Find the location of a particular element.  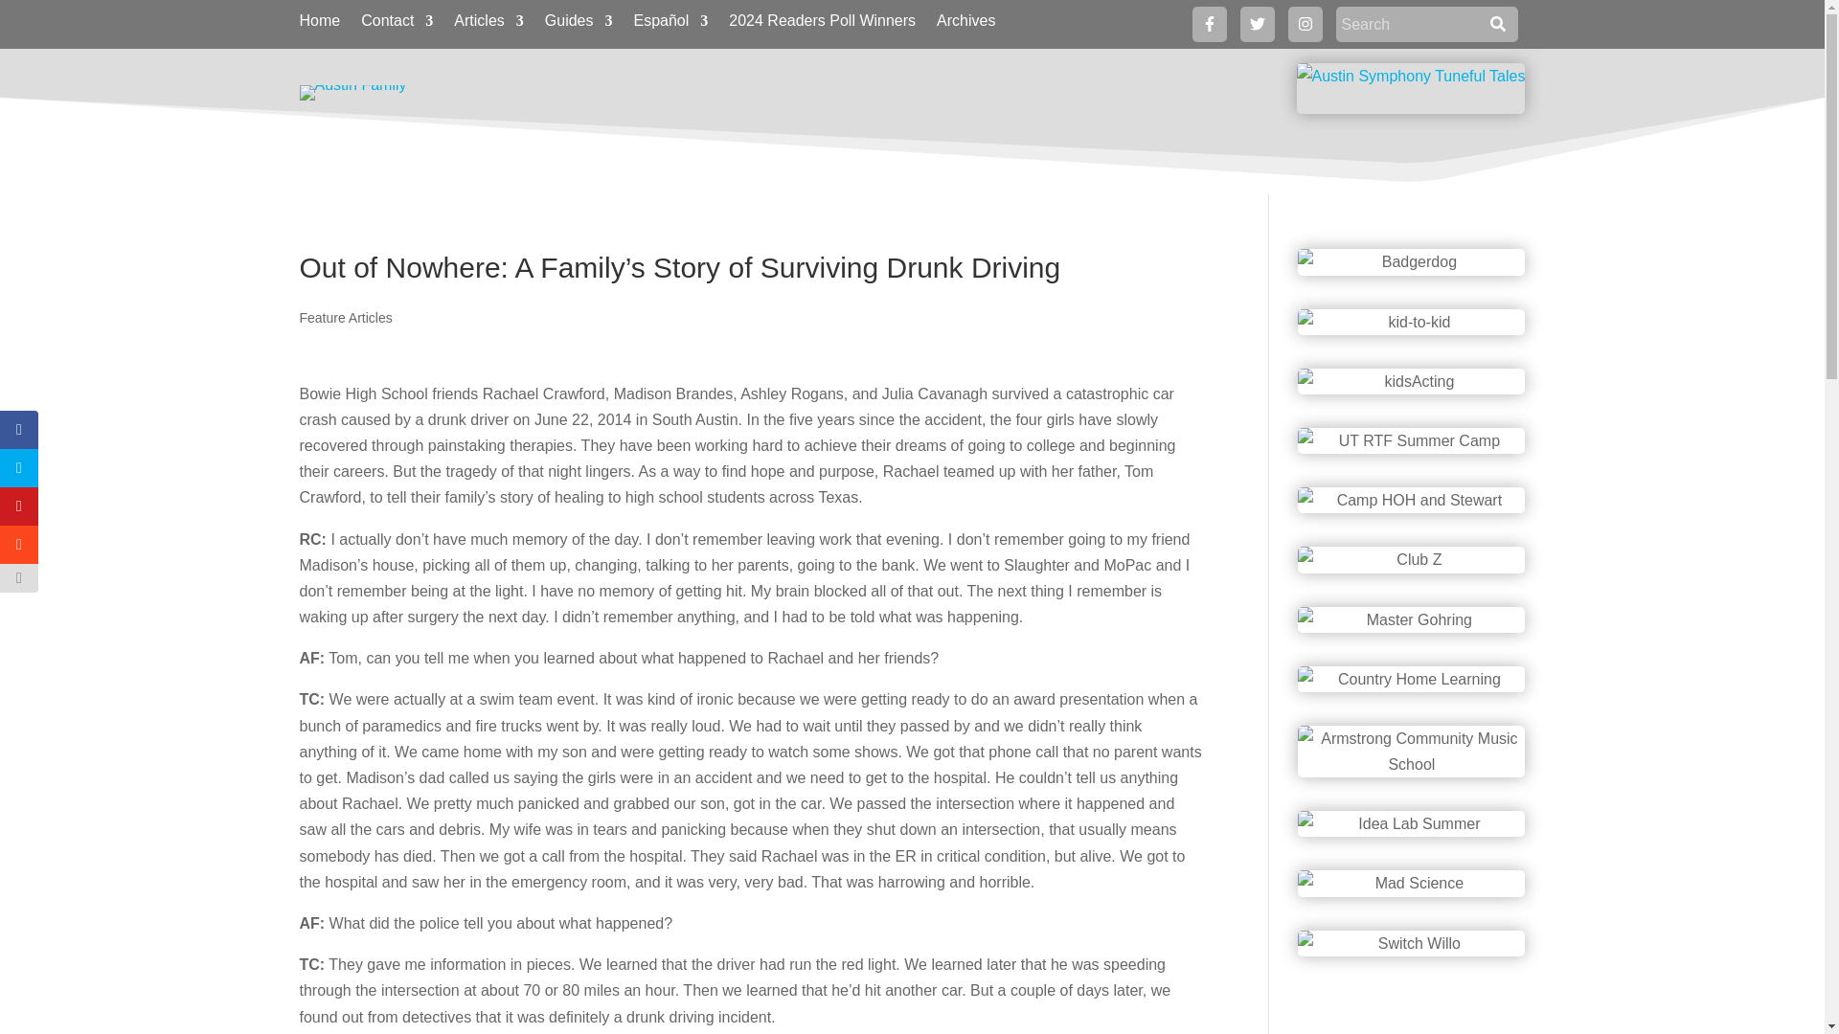

Articles is located at coordinates (488, 25).